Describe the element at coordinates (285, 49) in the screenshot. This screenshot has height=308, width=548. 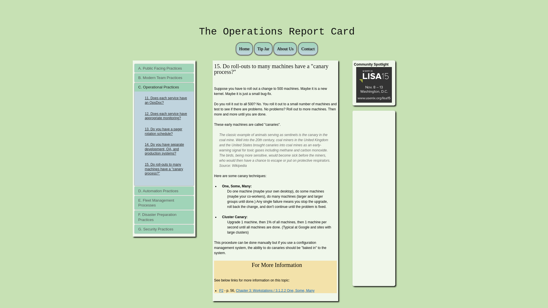
I see `About Us` at that location.